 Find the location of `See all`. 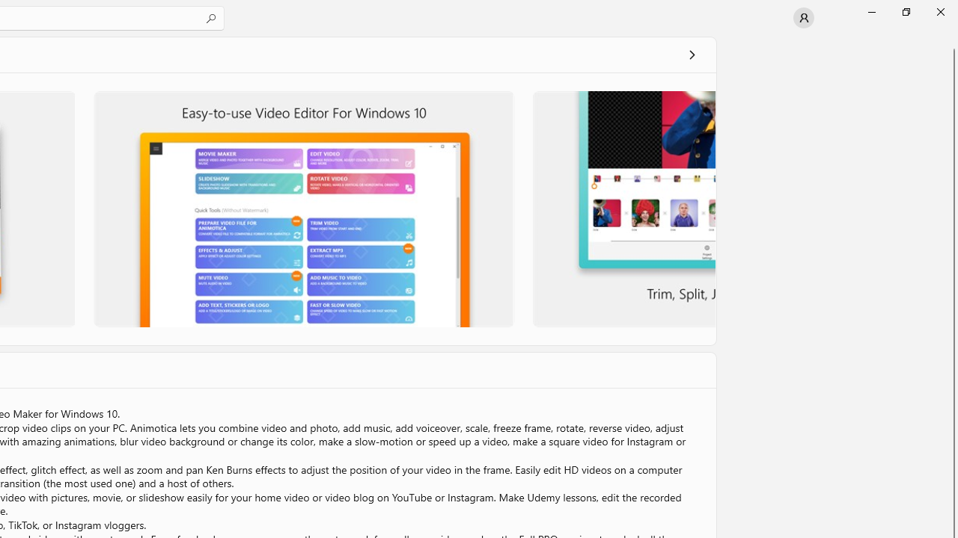

See all is located at coordinates (692, 54).